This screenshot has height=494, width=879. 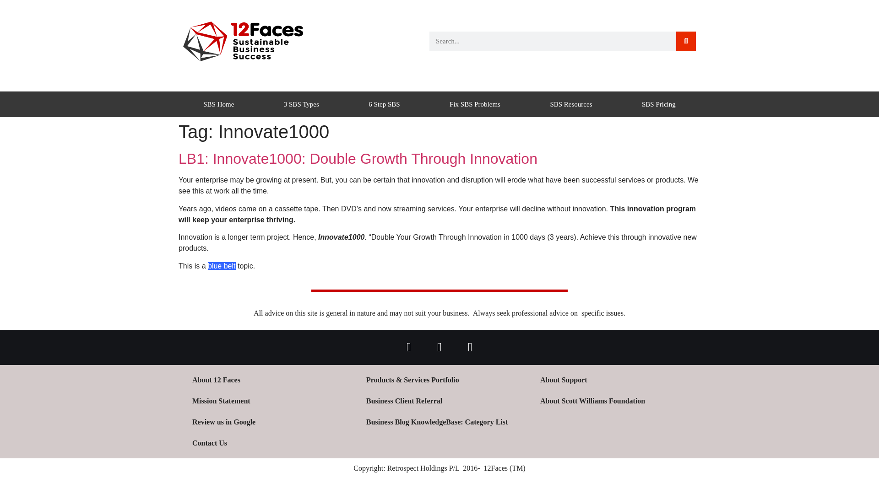 What do you see at coordinates (474, 104) in the screenshot?
I see `Fix SBS Problems` at bounding box center [474, 104].